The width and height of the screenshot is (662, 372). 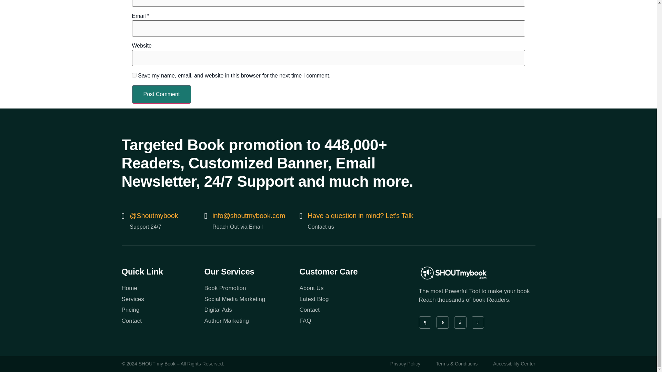 What do you see at coordinates (347, 310) in the screenshot?
I see `Contact` at bounding box center [347, 310].